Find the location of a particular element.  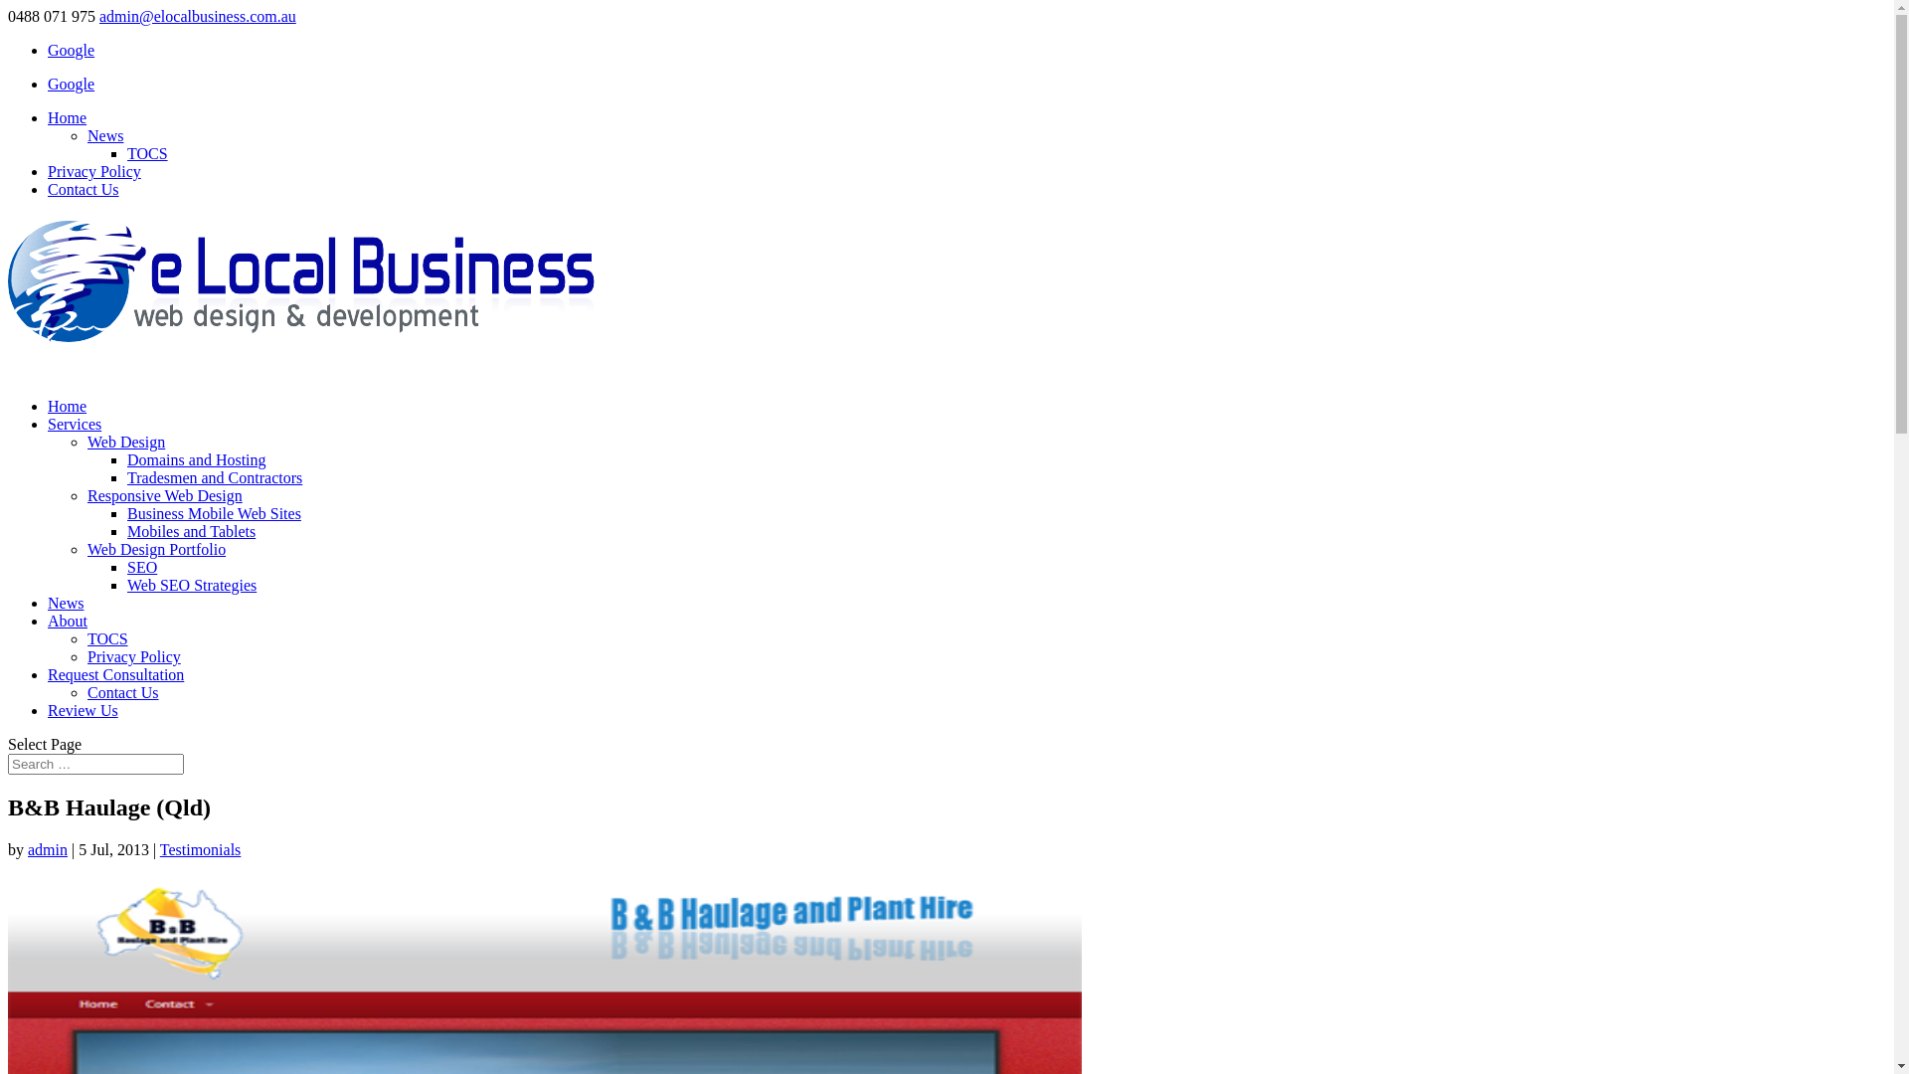

admin@elocalbusiness.com.au is located at coordinates (198, 16).